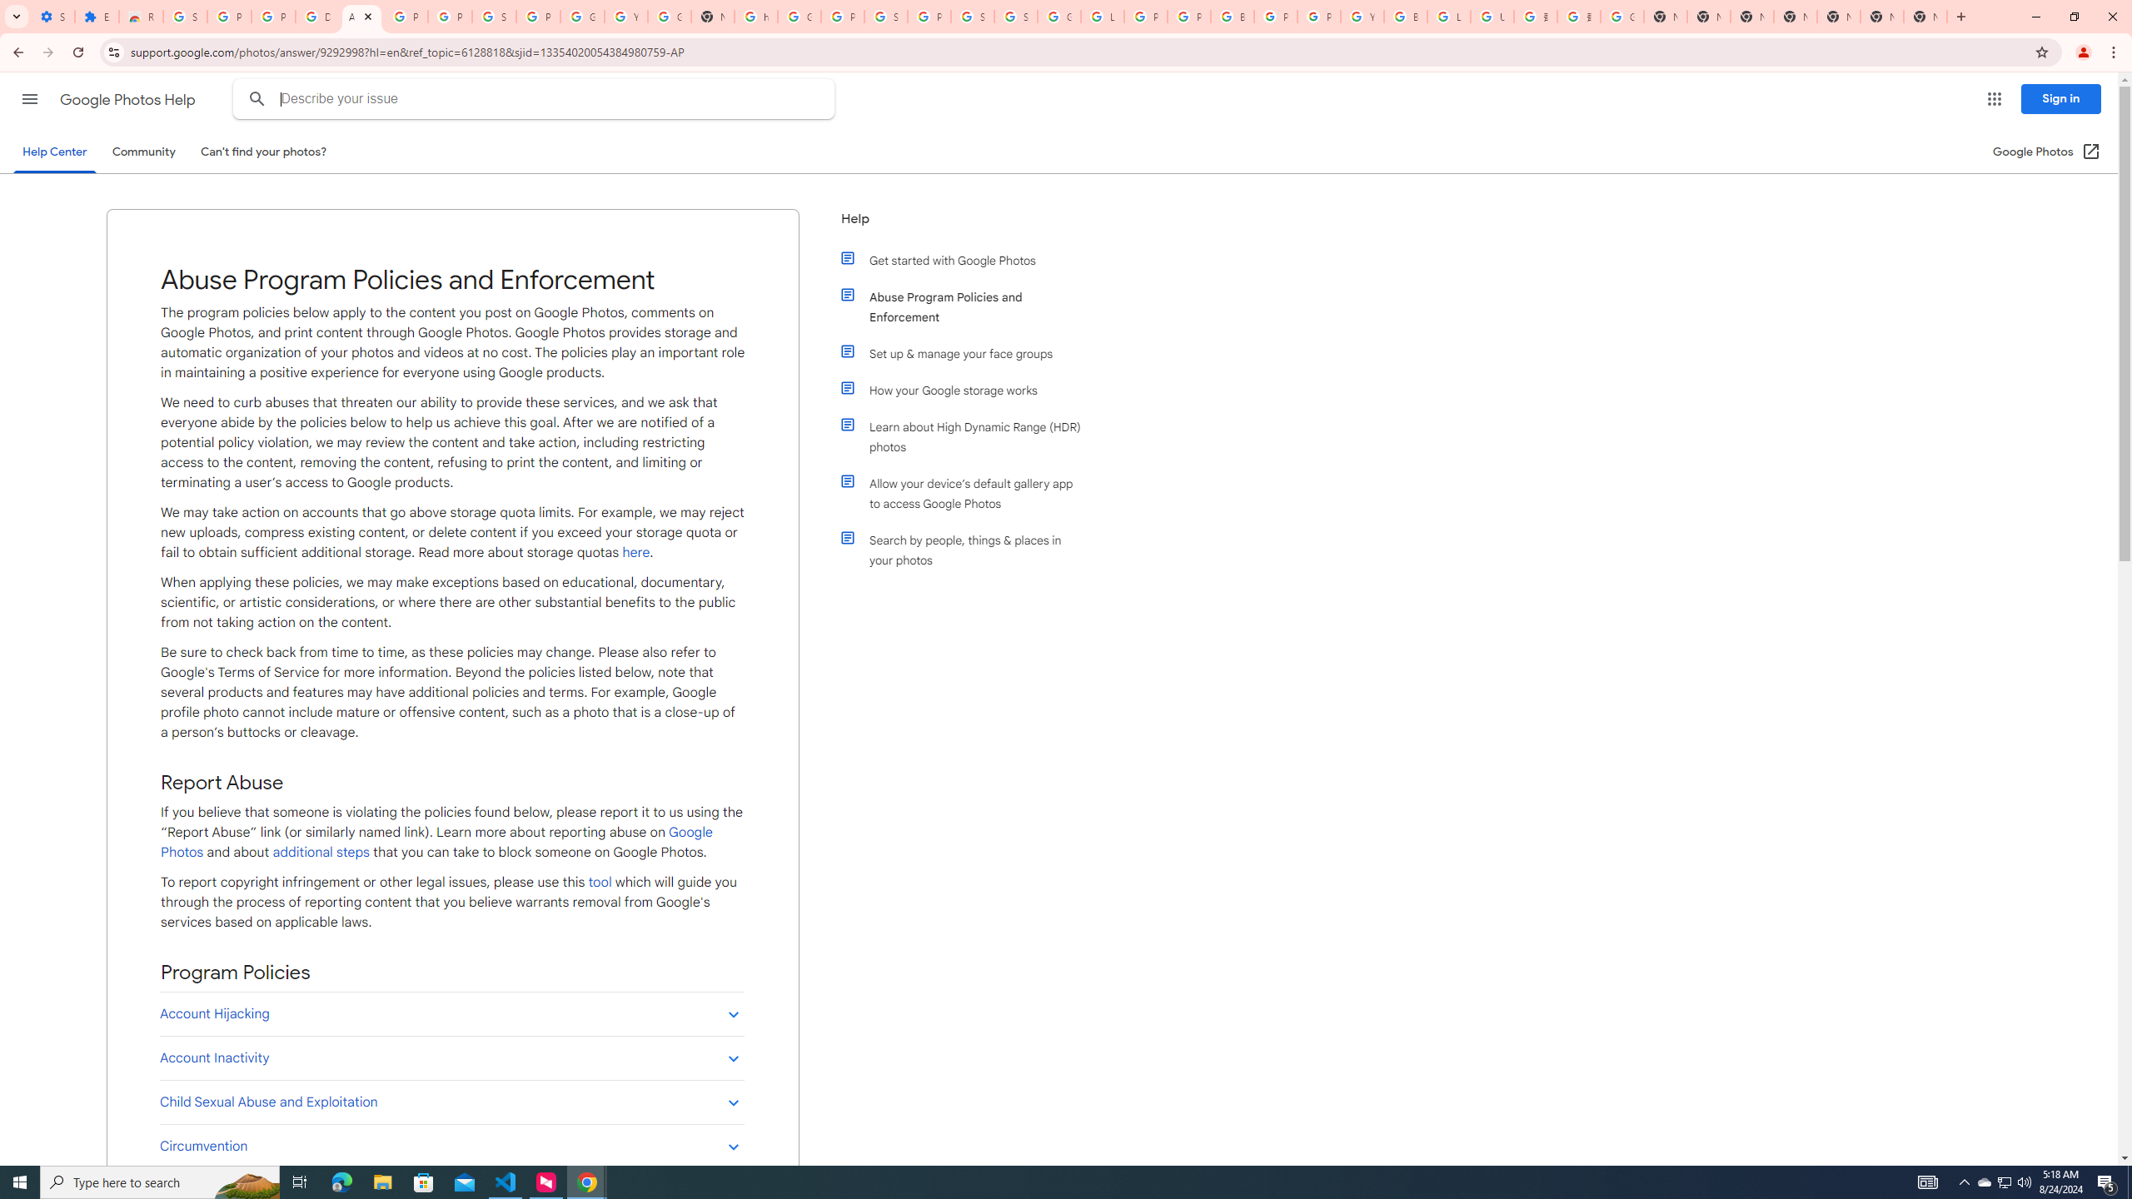 This screenshot has width=2132, height=1199. I want to click on Settings - On startup, so click(53, 17).